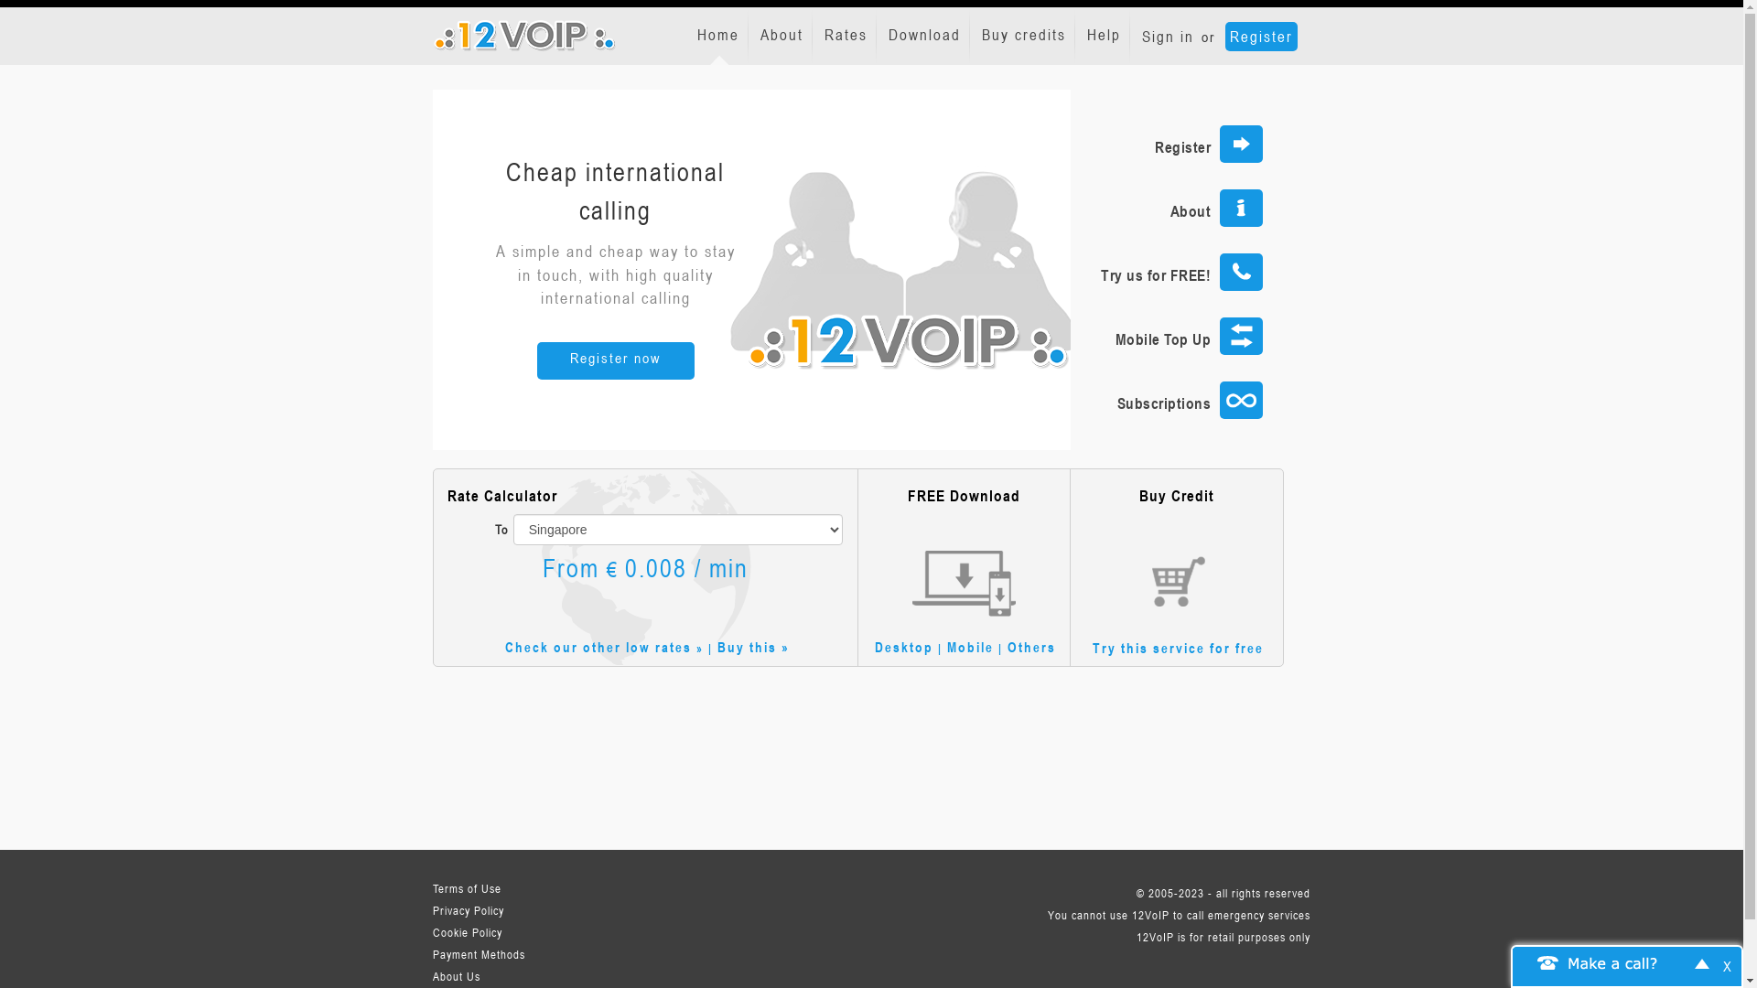  I want to click on Register now, so click(615, 360).